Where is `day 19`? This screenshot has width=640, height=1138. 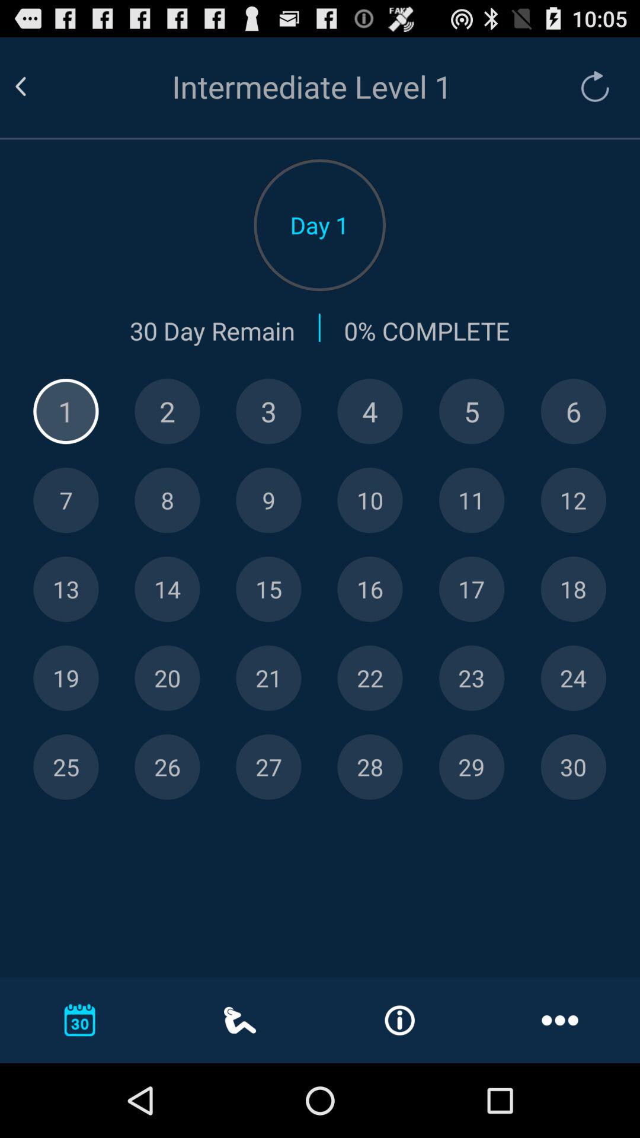
day 19 is located at coordinates (66, 678).